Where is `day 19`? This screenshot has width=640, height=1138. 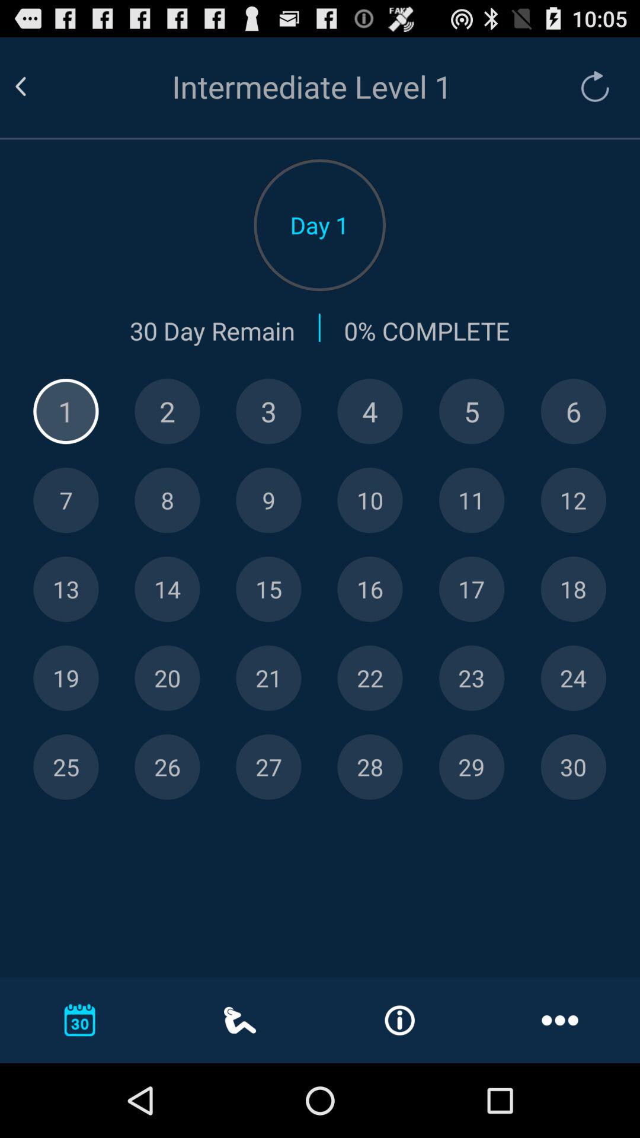
day 19 is located at coordinates (66, 678).